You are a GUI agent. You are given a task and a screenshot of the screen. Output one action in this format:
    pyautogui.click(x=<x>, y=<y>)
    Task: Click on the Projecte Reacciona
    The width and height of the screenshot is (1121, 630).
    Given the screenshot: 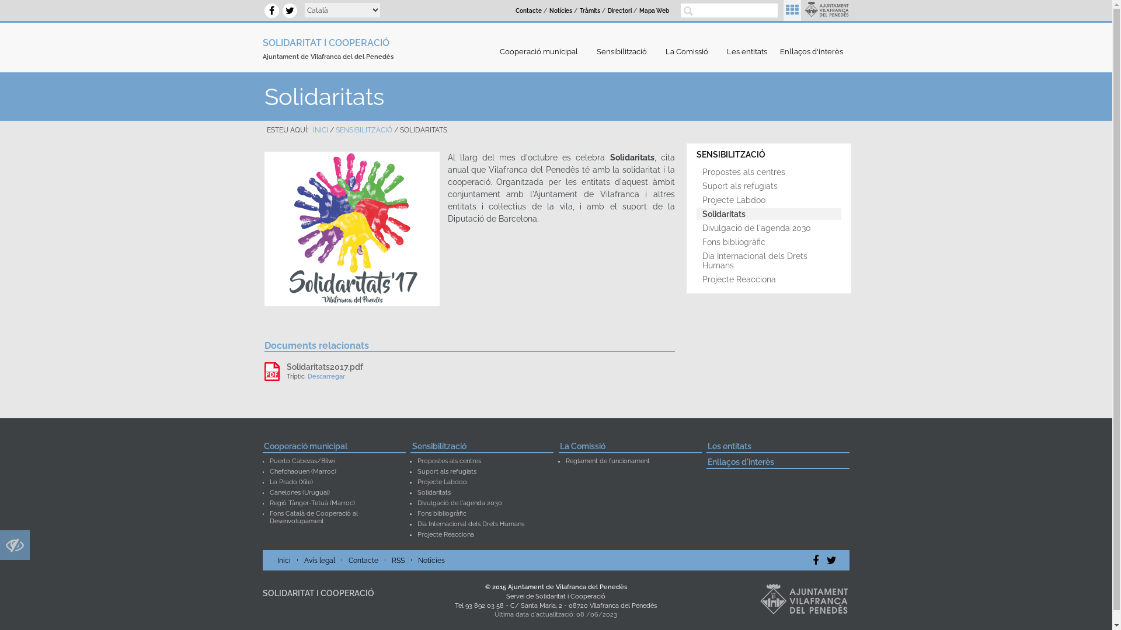 What is the action you would take?
    pyautogui.click(x=769, y=279)
    